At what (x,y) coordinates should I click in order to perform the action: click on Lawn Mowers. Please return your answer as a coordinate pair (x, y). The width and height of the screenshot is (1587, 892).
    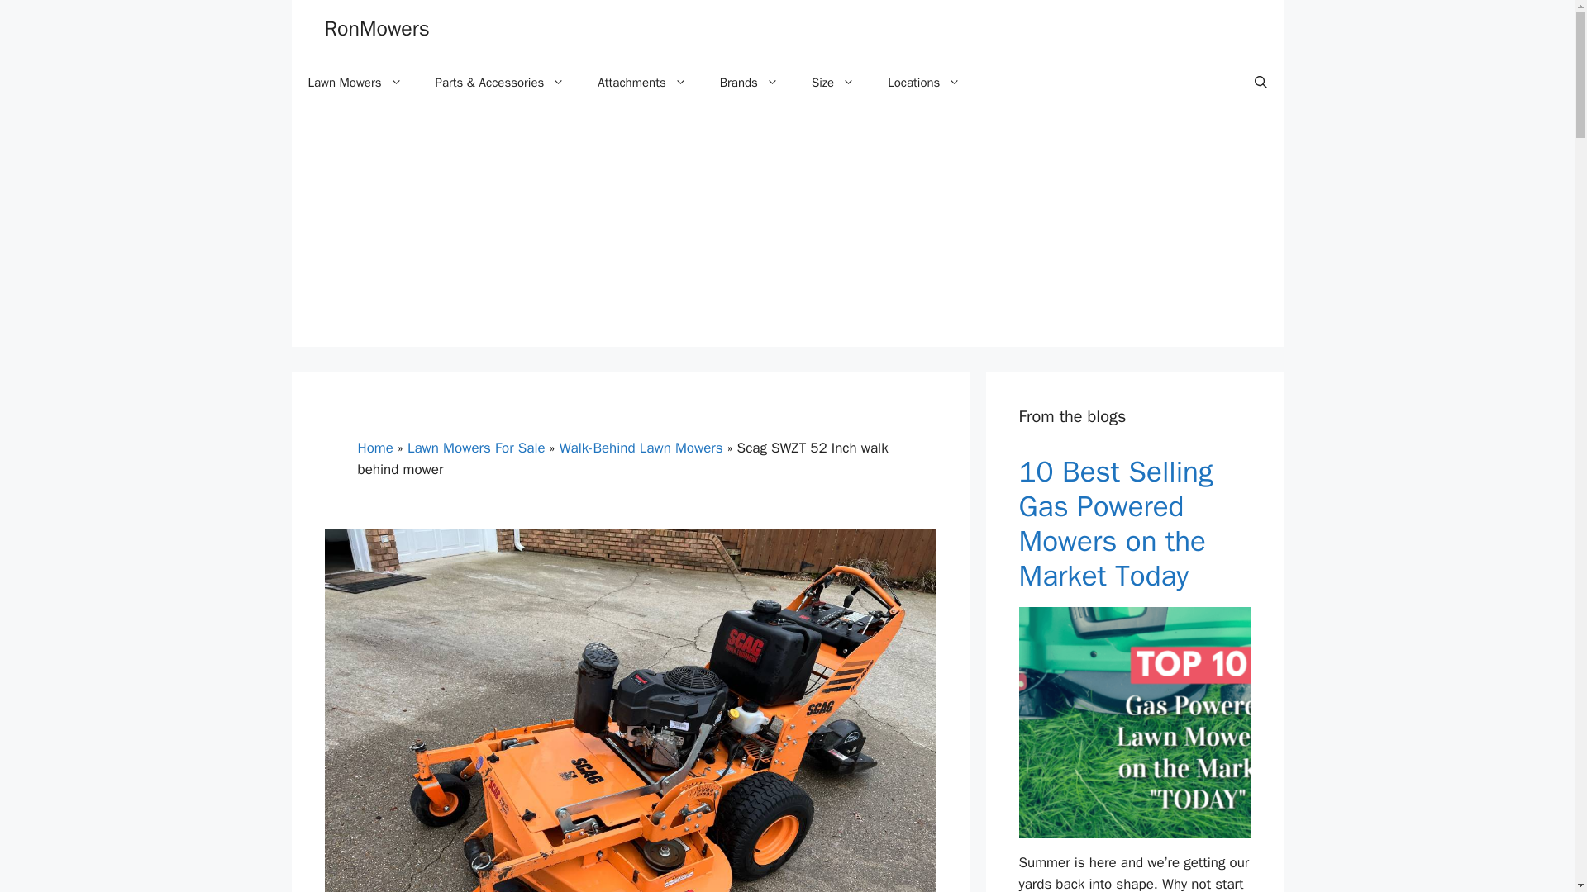
    Looking at the image, I should click on (354, 83).